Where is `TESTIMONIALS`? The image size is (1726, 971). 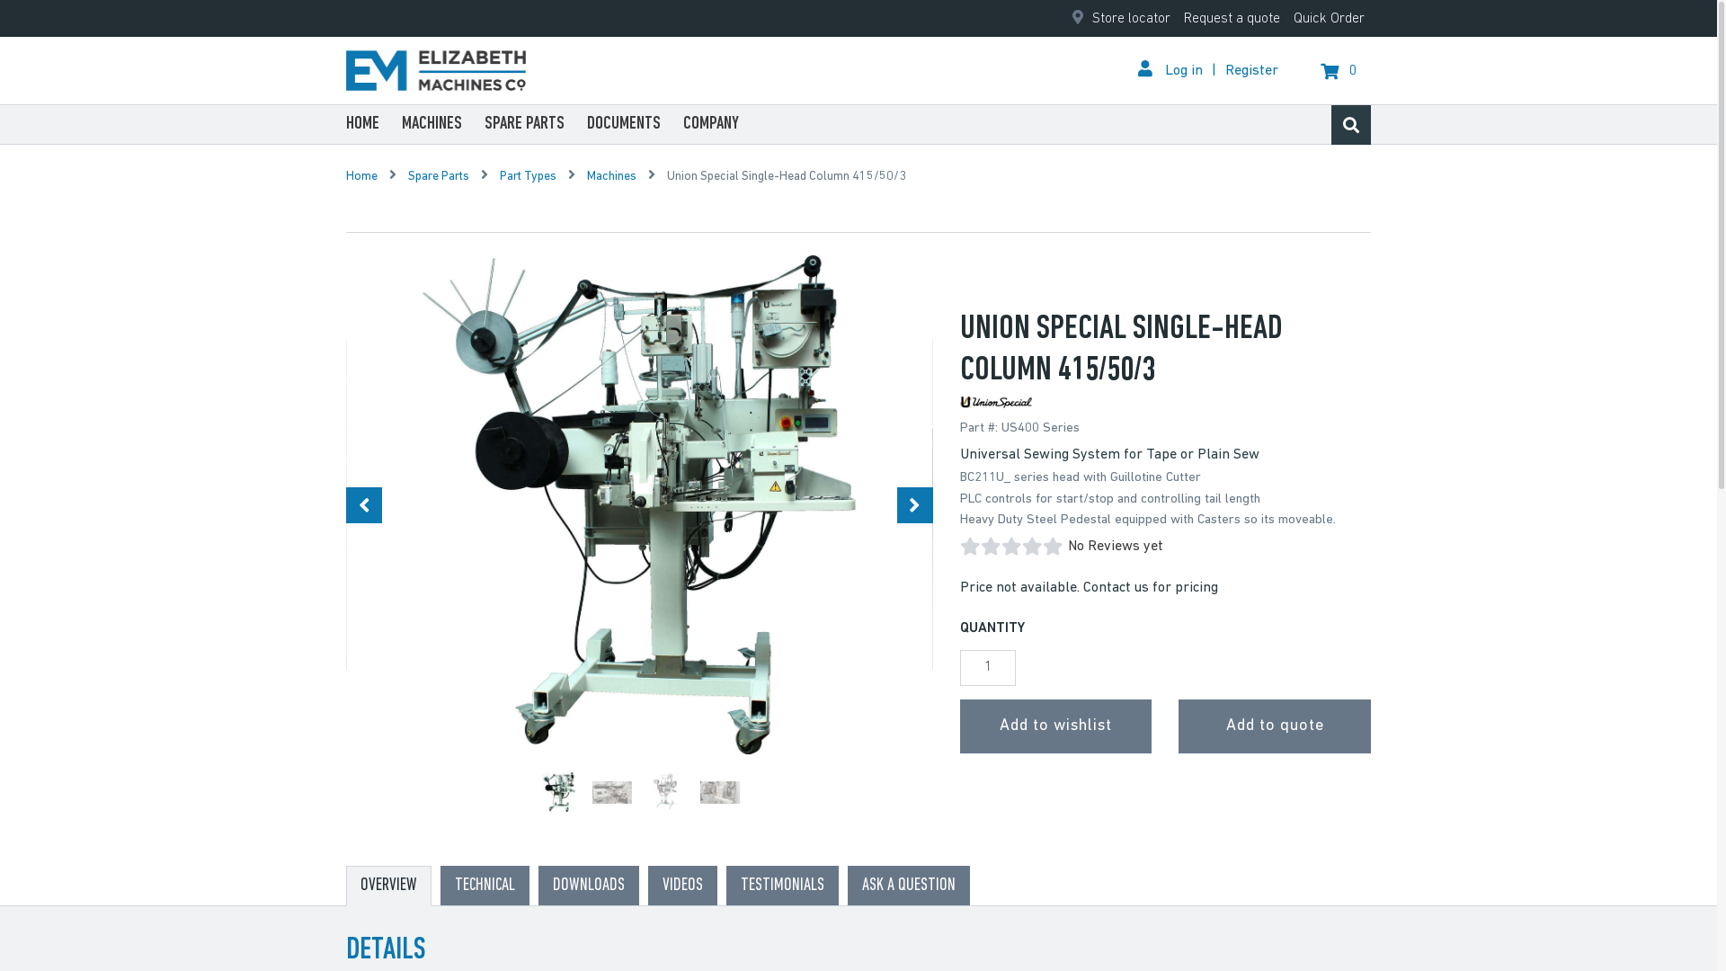 TESTIMONIALS is located at coordinates (782, 886).